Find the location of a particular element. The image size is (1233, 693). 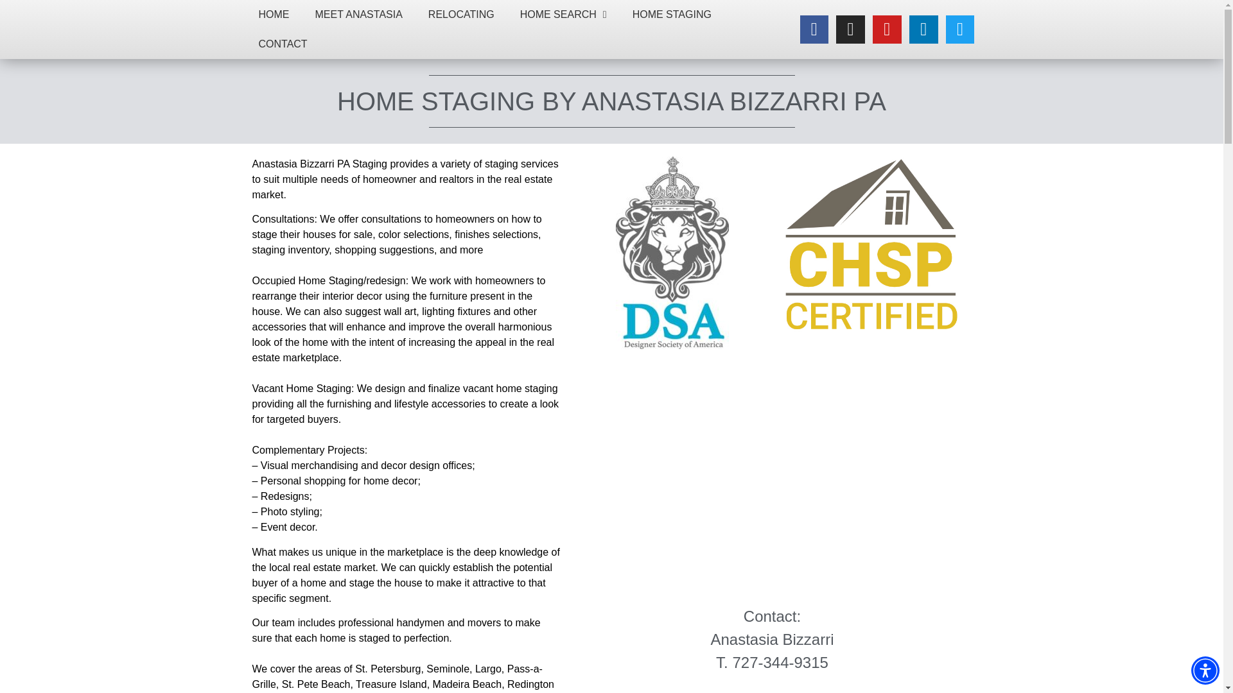

MEET ANASTASIA is located at coordinates (358, 15).